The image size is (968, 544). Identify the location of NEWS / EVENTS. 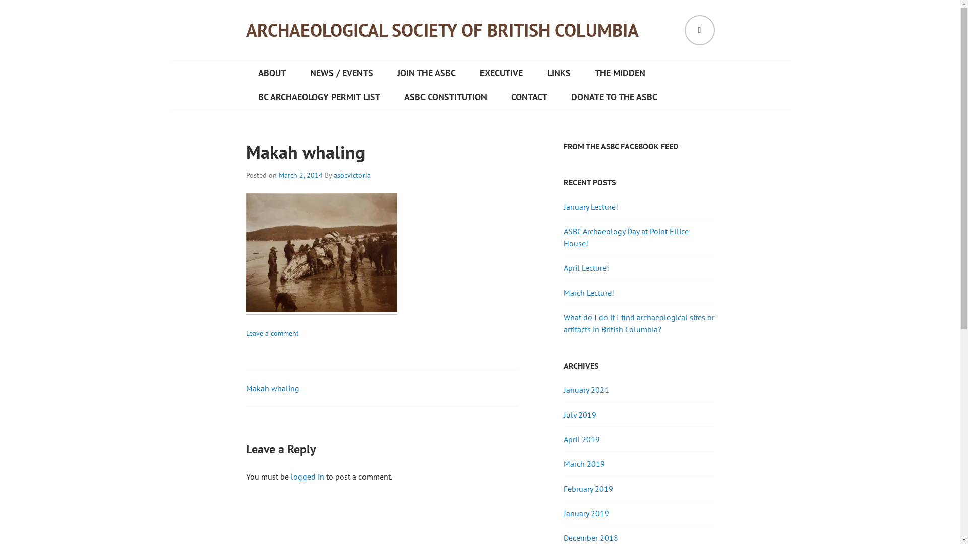
(341, 73).